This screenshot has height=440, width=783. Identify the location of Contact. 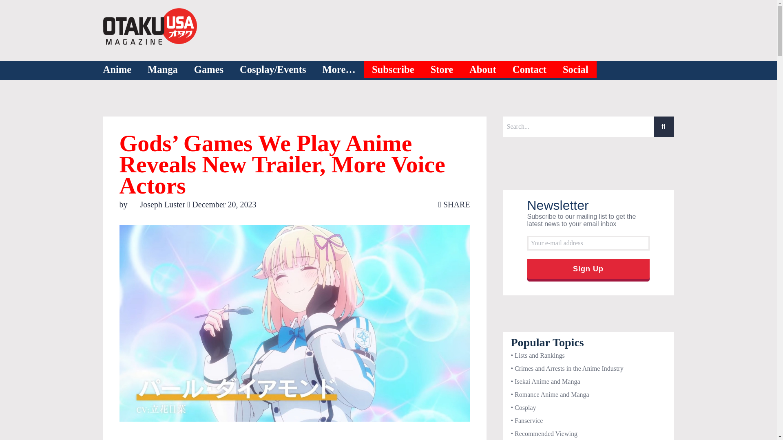
(529, 70).